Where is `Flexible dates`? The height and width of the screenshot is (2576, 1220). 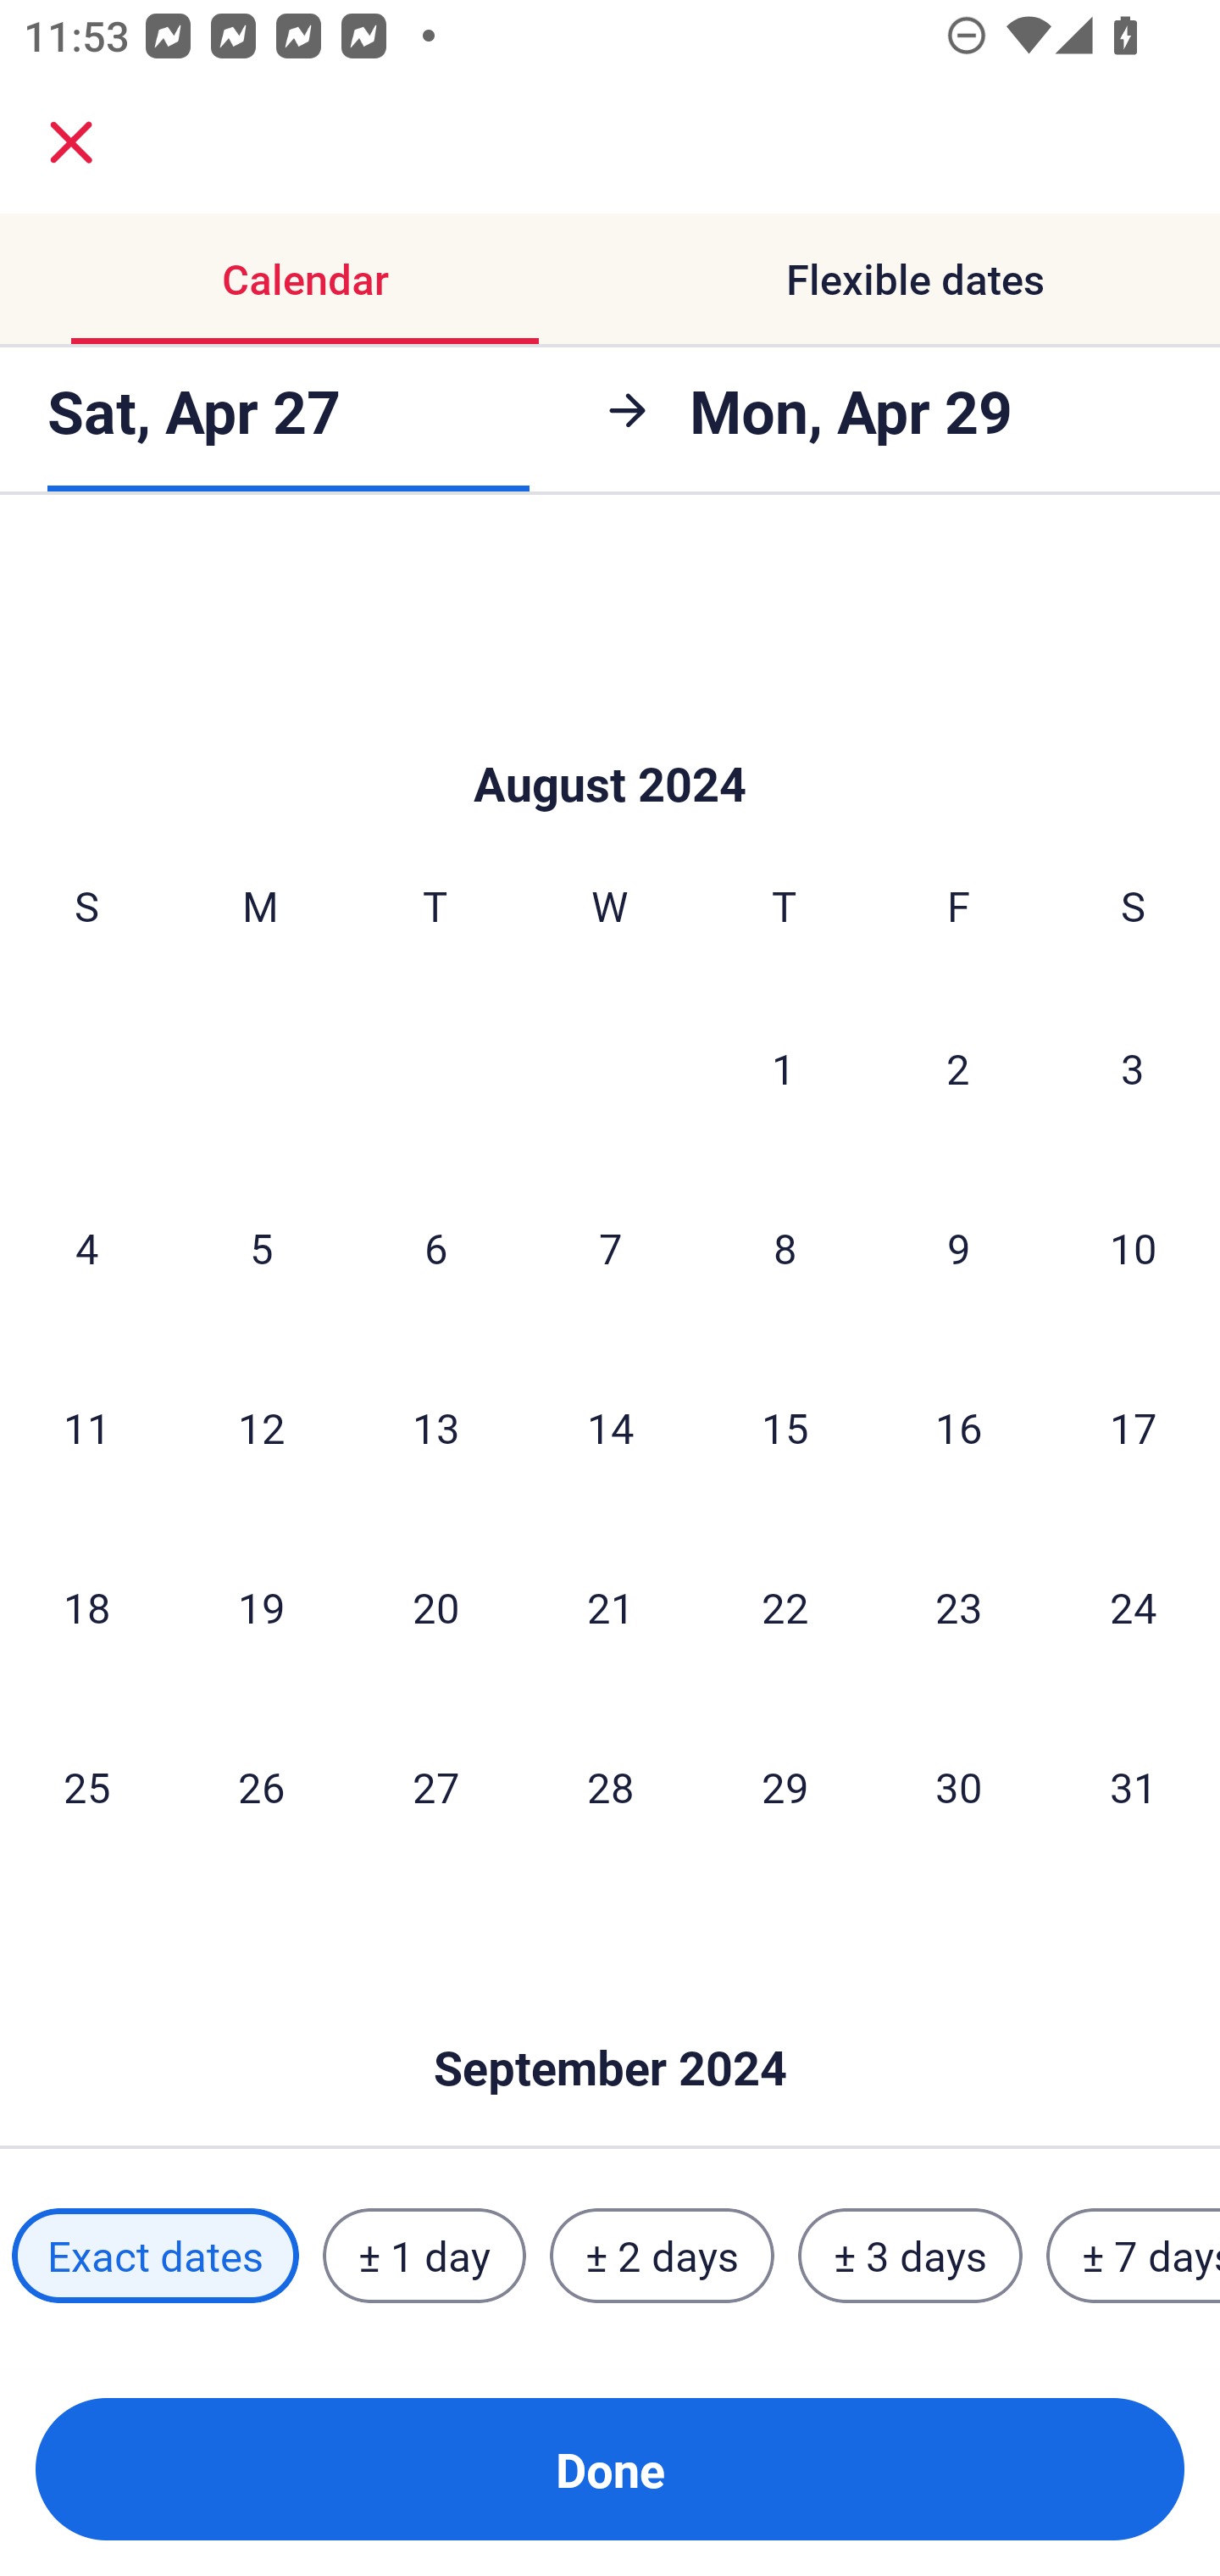
Flexible dates is located at coordinates (915, 280).